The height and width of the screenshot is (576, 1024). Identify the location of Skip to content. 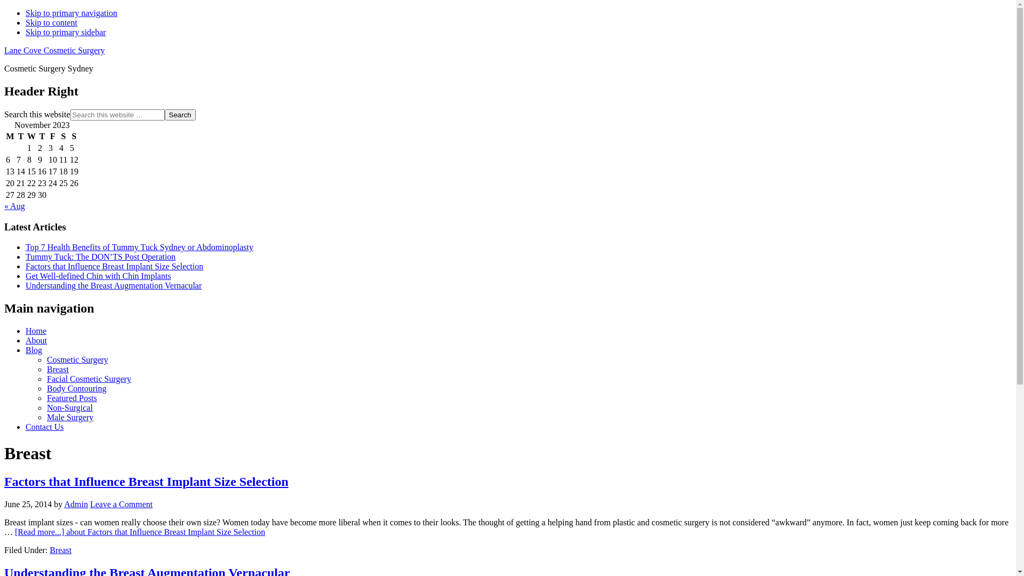
(51, 22).